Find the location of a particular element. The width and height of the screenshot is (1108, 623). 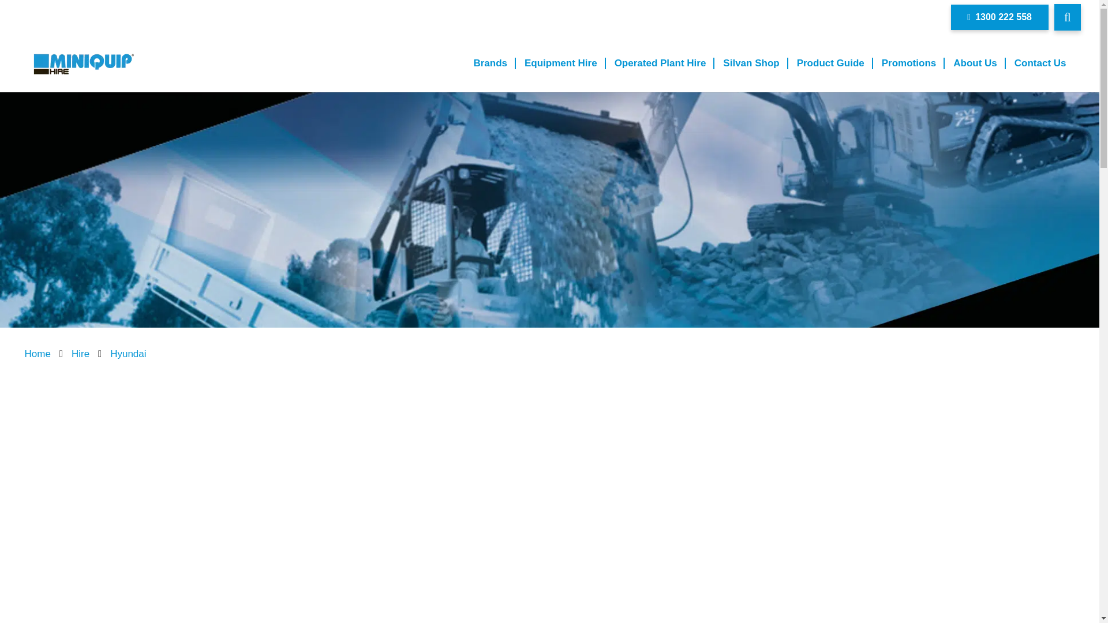

Silvan Shop is located at coordinates (751, 63).